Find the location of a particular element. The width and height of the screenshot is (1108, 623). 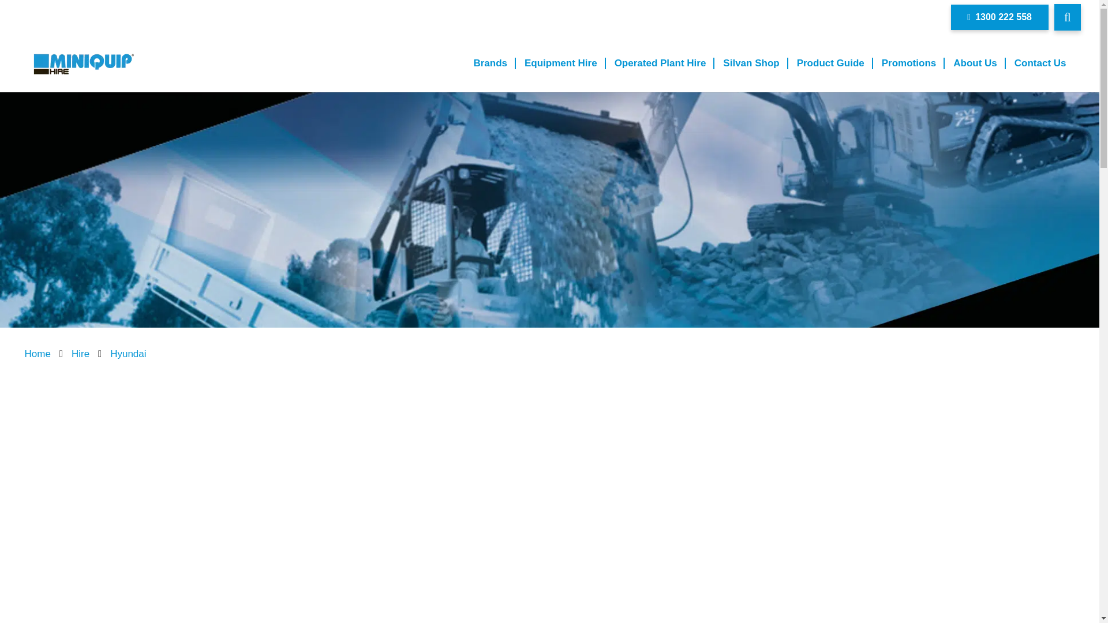

Silvan Shop is located at coordinates (751, 63).